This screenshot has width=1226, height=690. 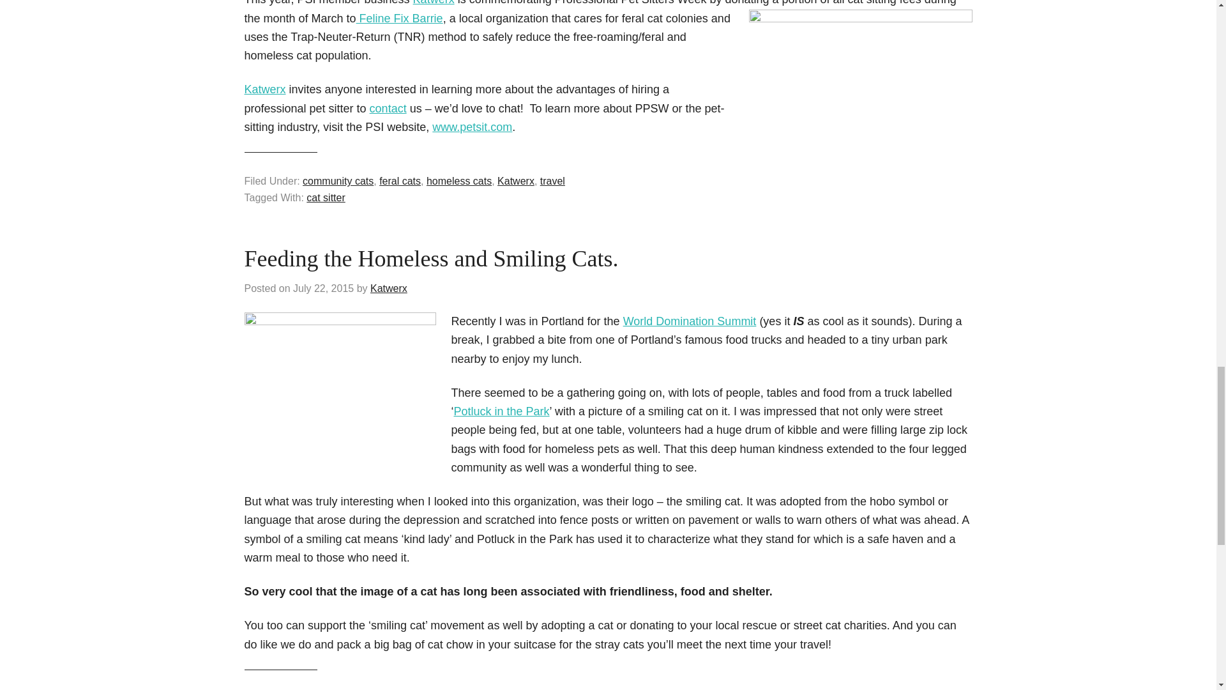 What do you see at coordinates (264, 89) in the screenshot?
I see `Katwerx` at bounding box center [264, 89].